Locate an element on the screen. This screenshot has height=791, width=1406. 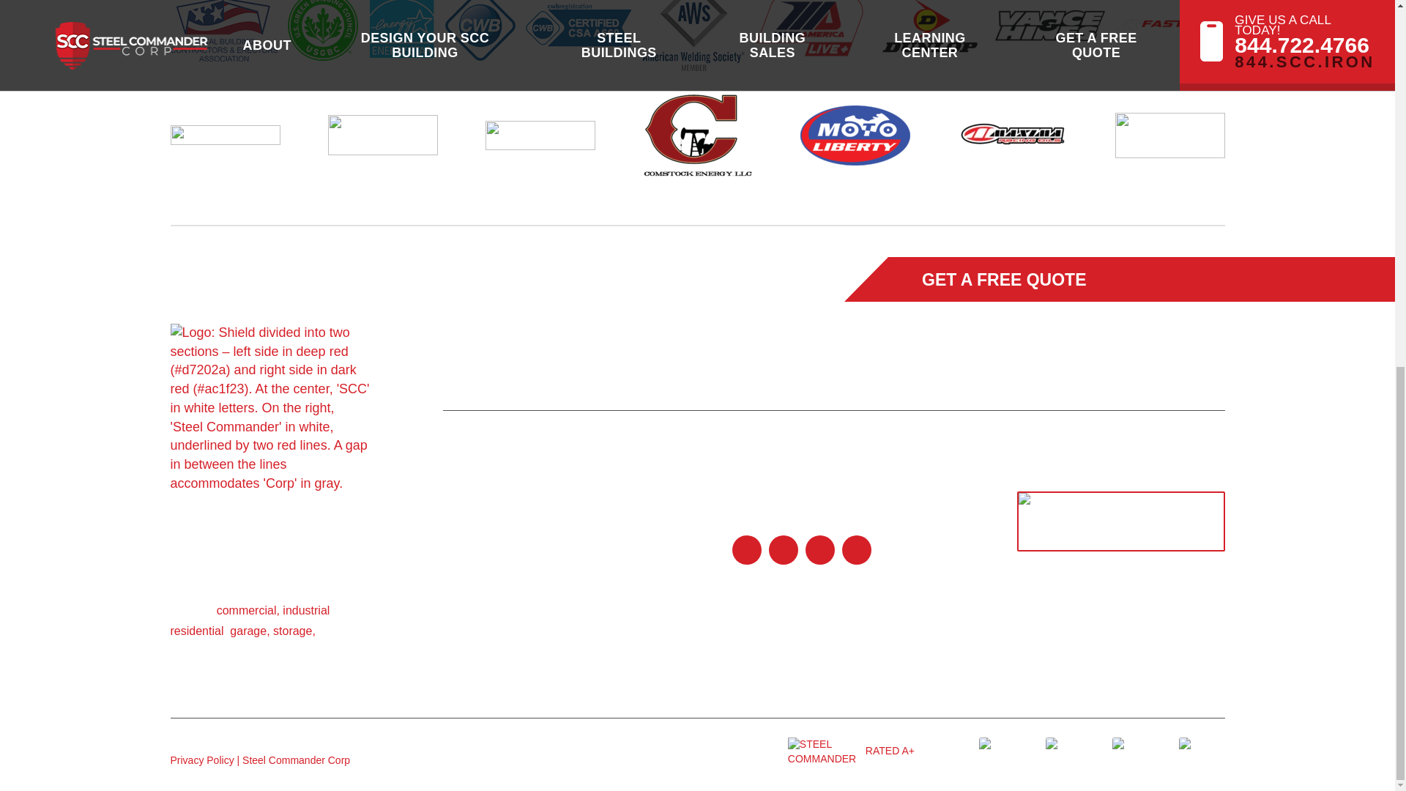
GET A FREE QUOTE is located at coordinates (1012, 279).